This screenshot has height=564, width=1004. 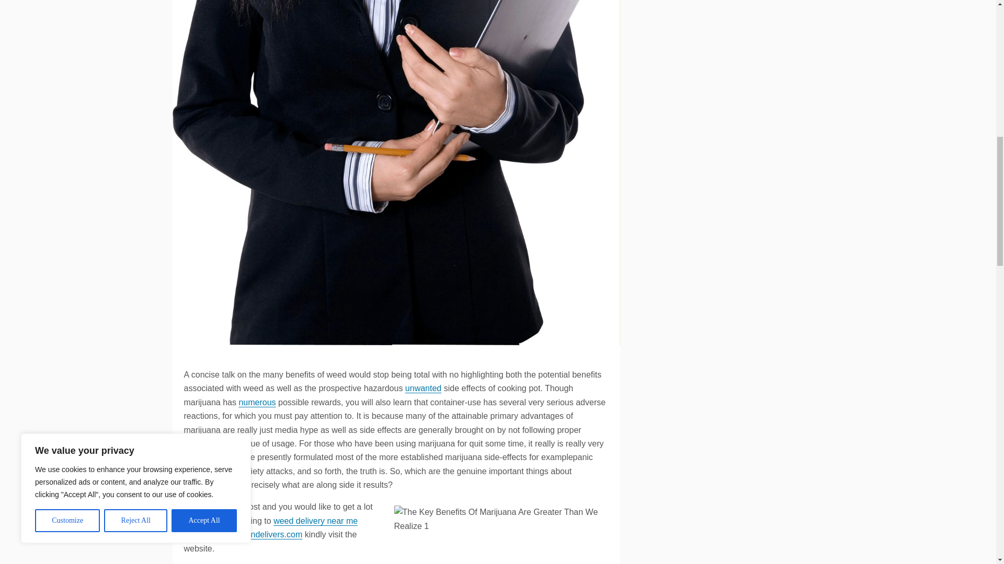 I want to click on numerous, so click(x=257, y=402).